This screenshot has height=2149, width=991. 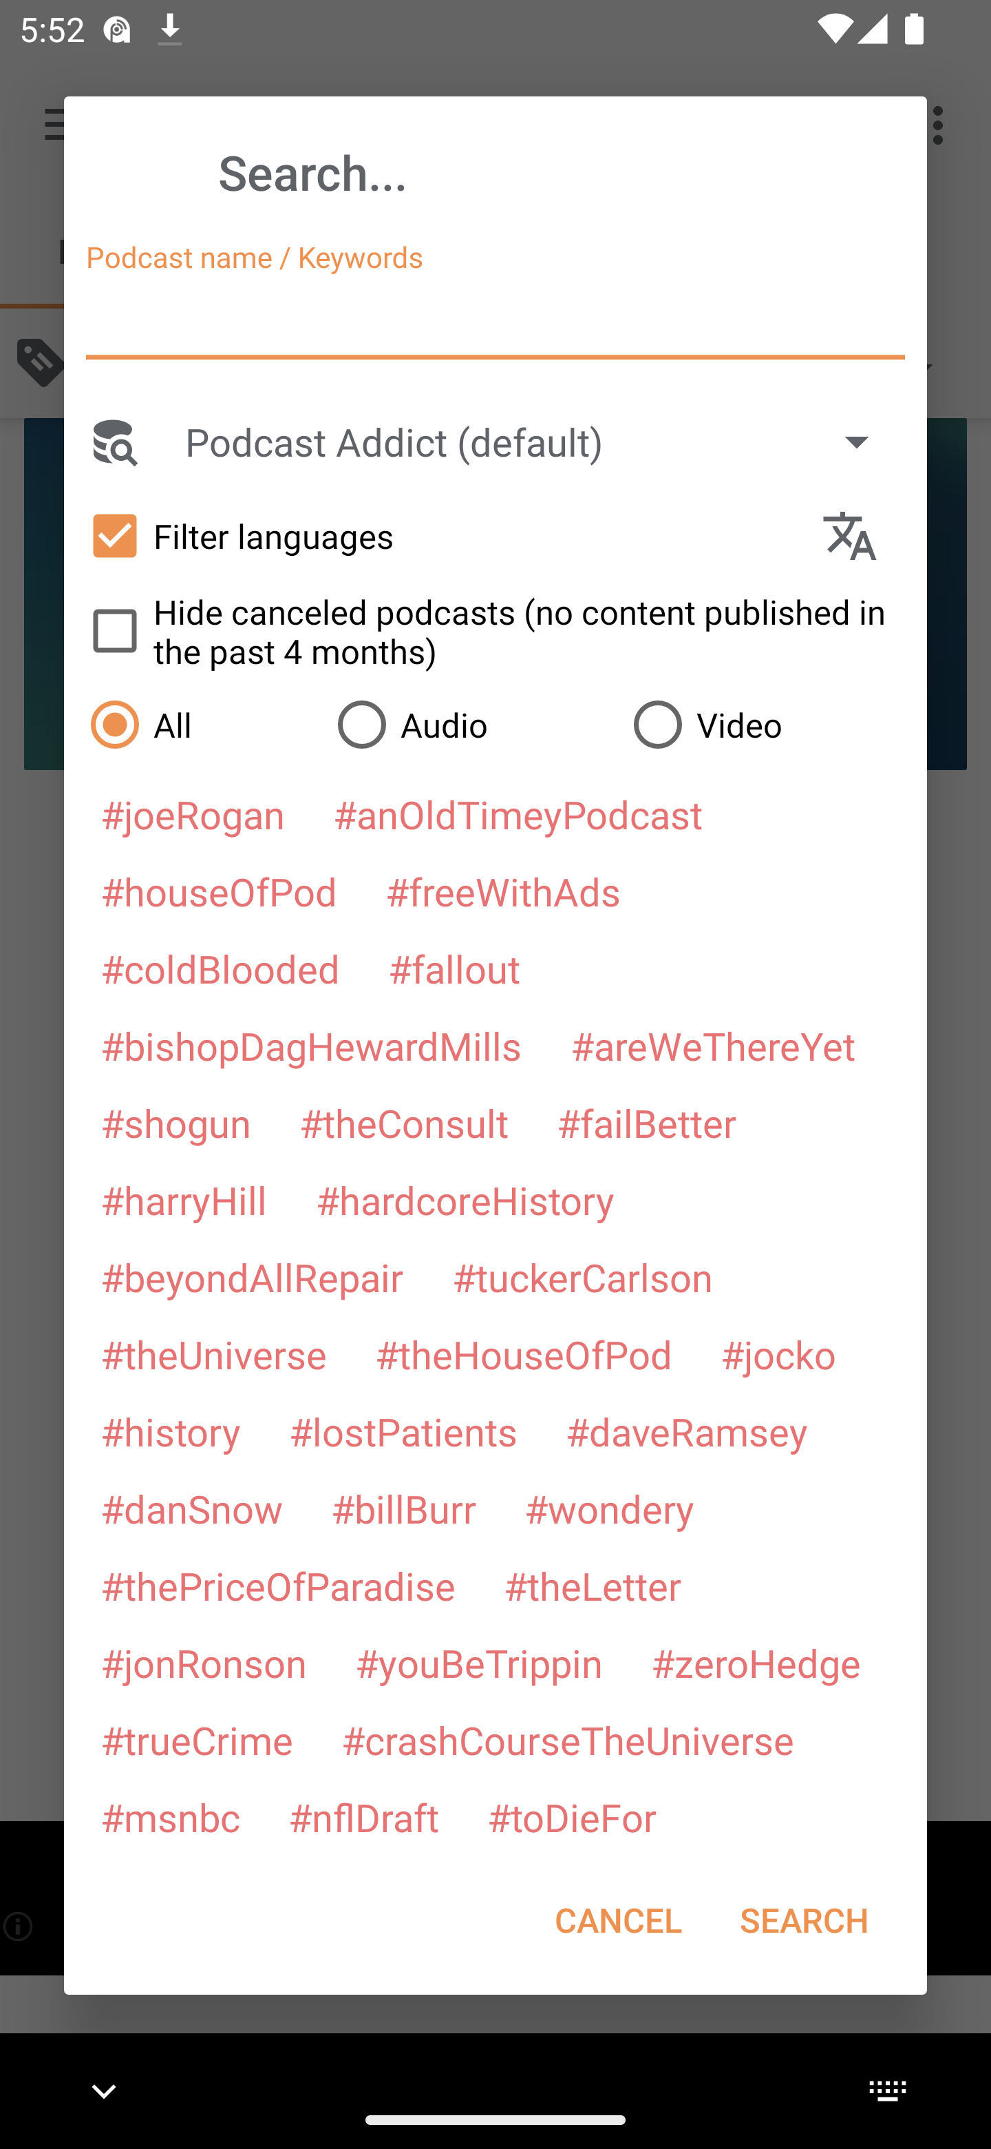 I want to click on Podcast name / Keywords, so click(x=495, y=321).